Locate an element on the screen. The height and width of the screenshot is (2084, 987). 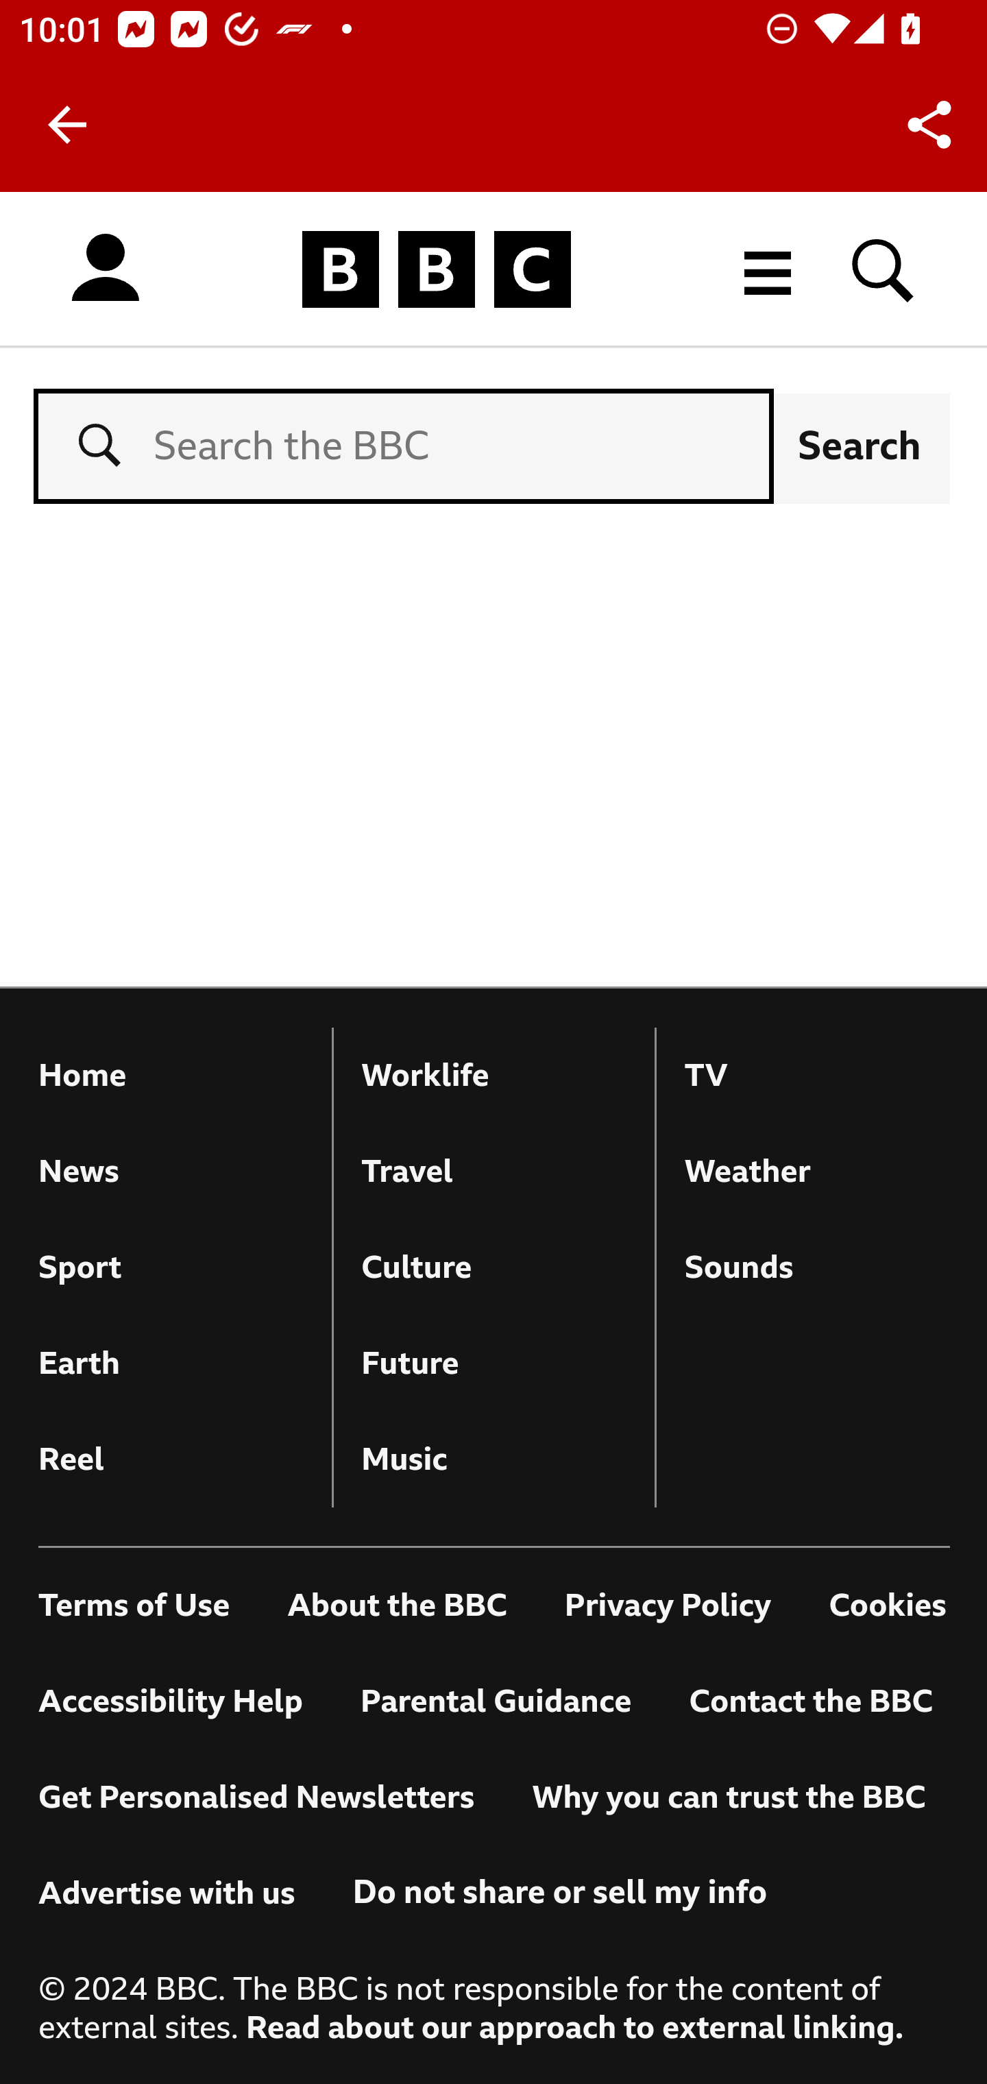
Get Personalised Newsletters is located at coordinates (258, 1798).